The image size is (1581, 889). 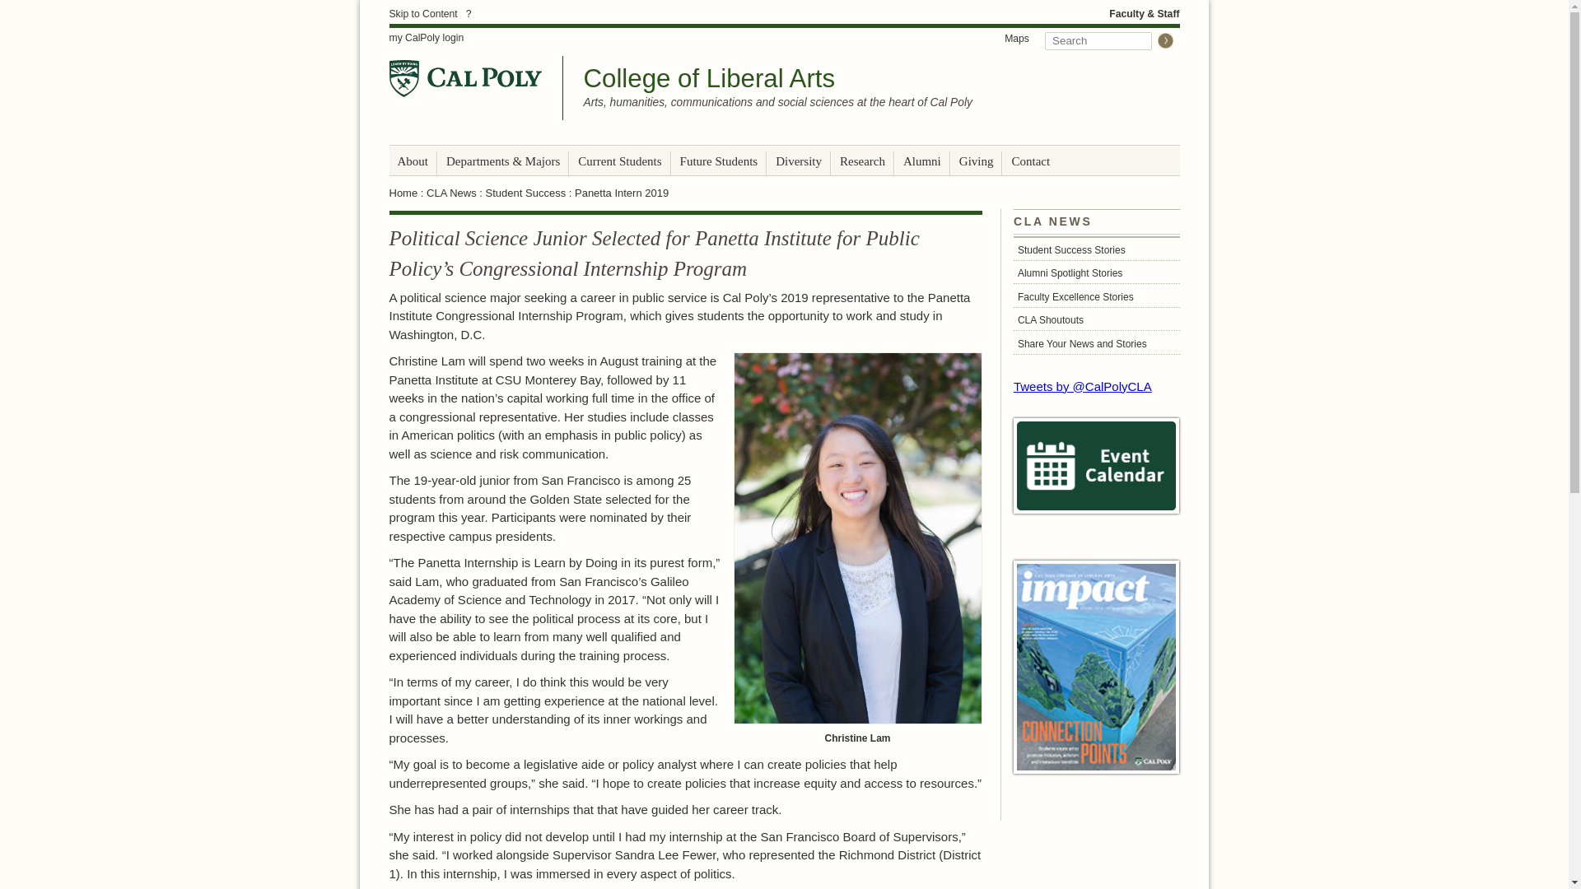 I want to click on skip to content, so click(x=422, y=13).